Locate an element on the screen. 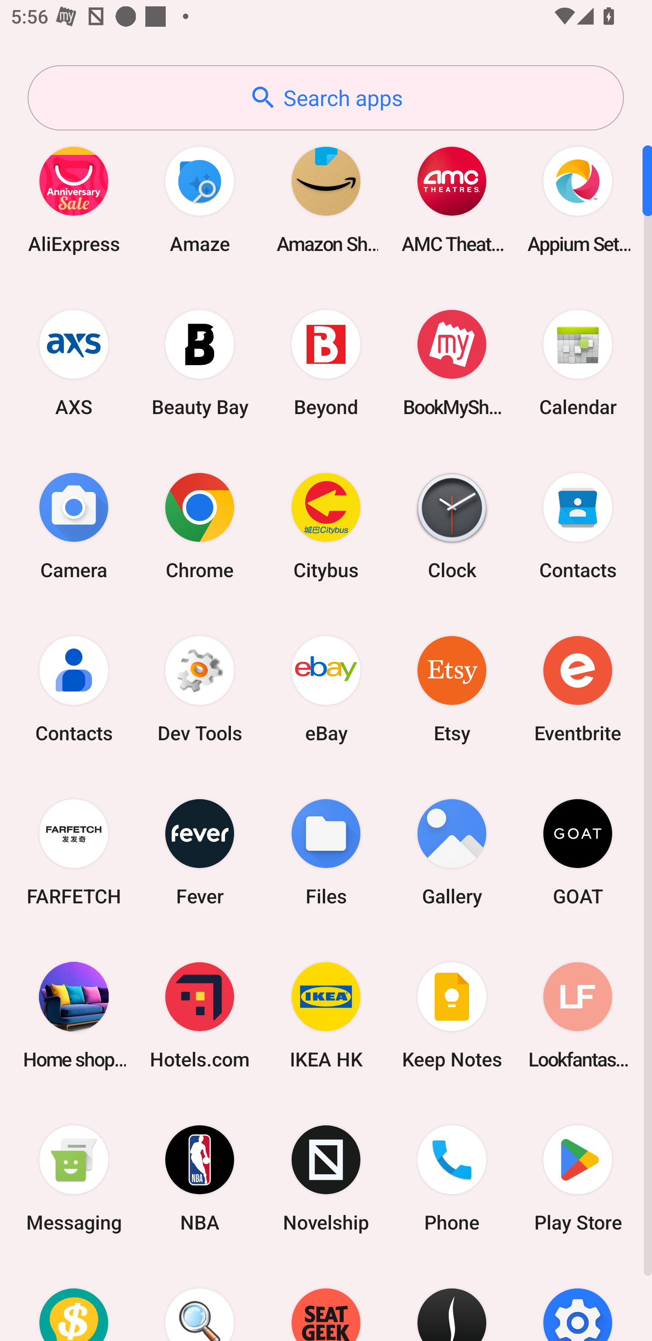 This screenshot has height=1341, width=652. Phone is located at coordinates (452, 1179).